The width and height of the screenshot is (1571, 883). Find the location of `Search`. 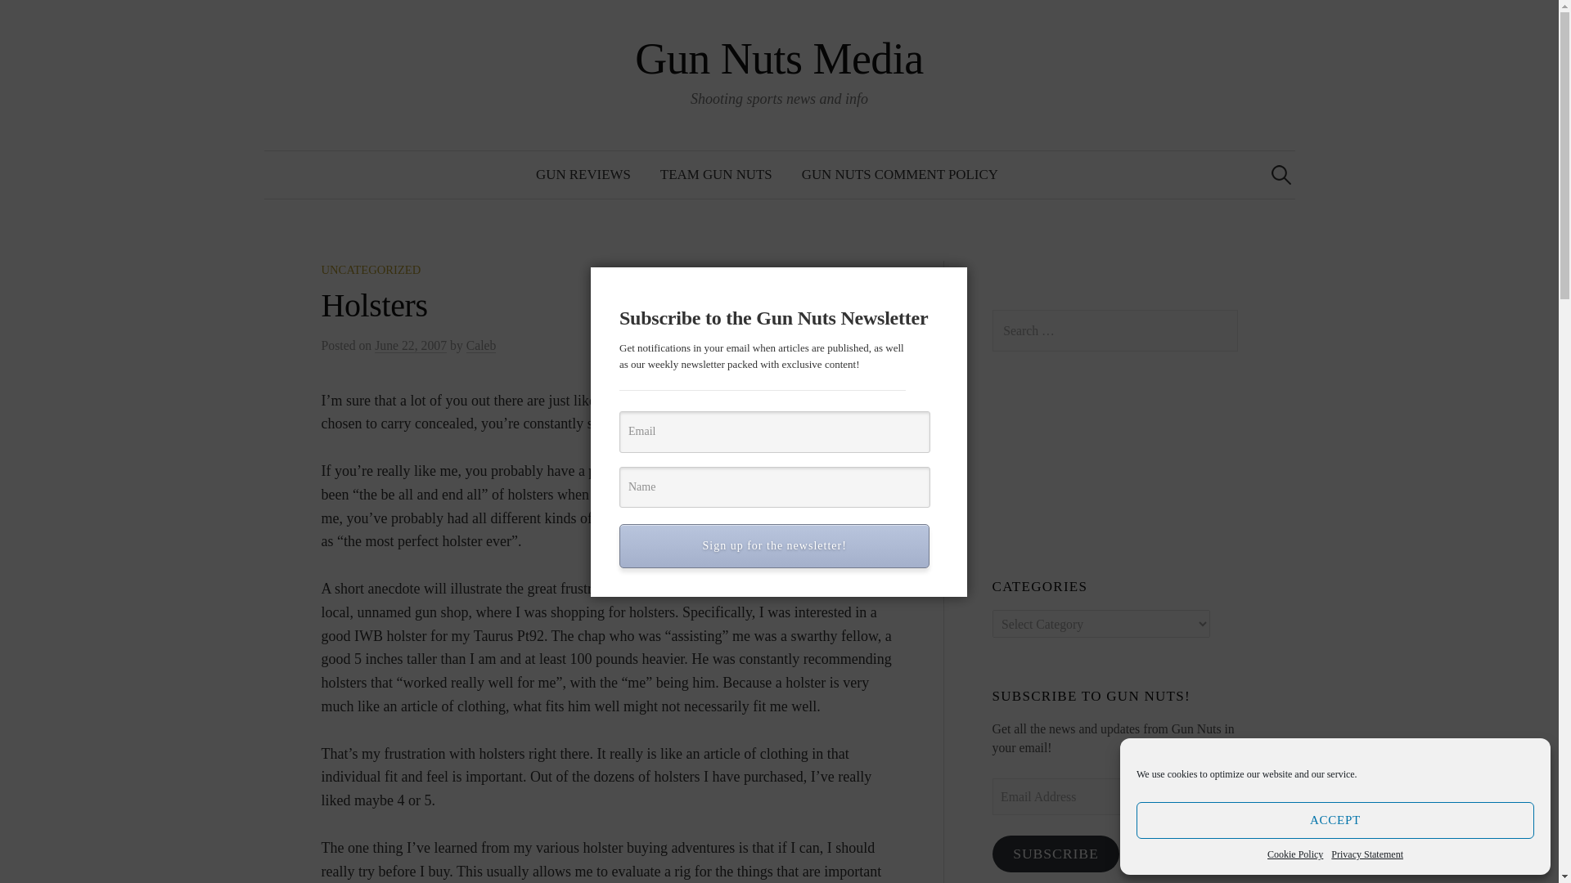

Search is located at coordinates (20, 20).